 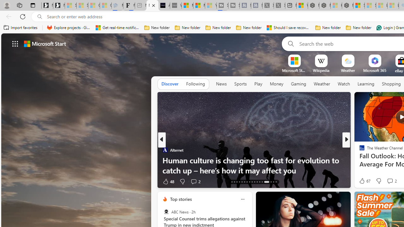 I want to click on Personal Profile, so click(x=7, y=5).